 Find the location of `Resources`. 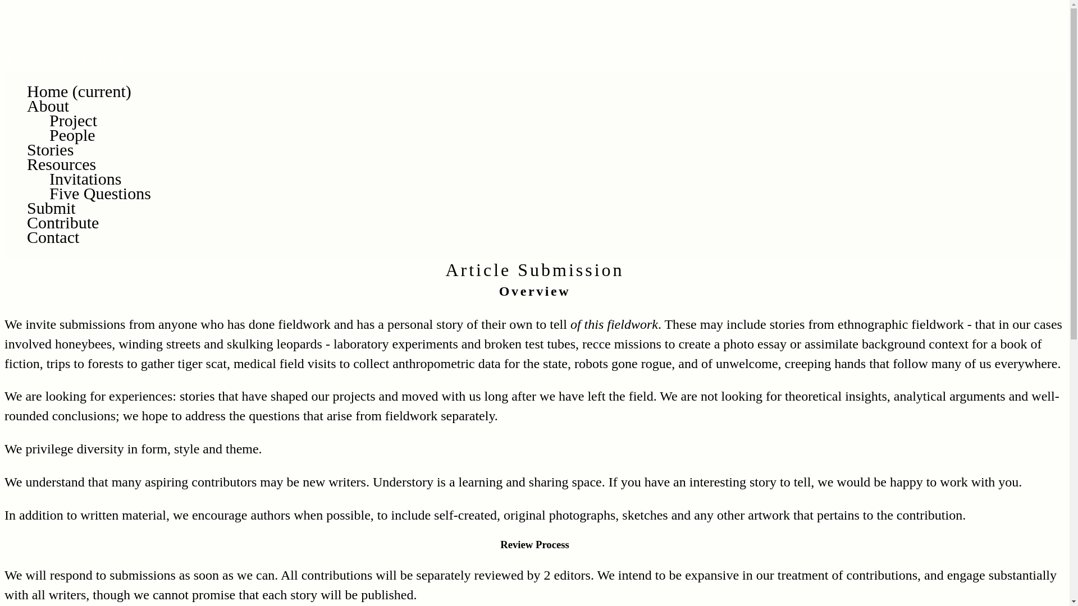

Resources is located at coordinates (61, 164).